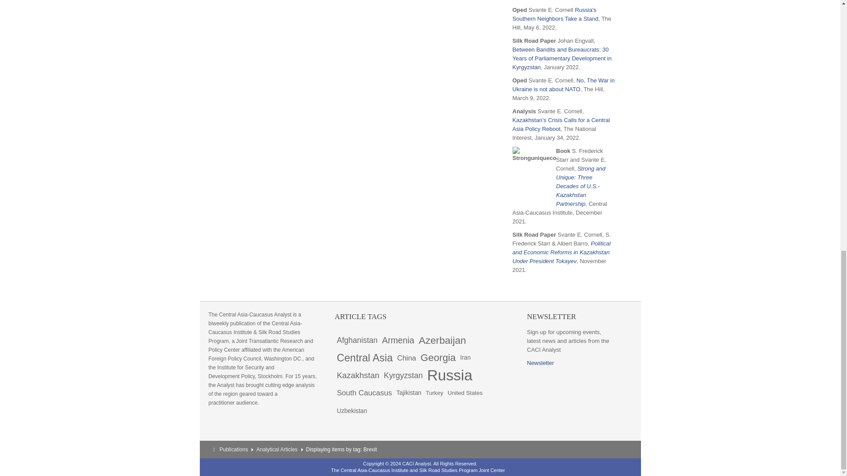  Describe the element at coordinates (357, 340) in the screenshot. I see `Afghanistan` at that location.